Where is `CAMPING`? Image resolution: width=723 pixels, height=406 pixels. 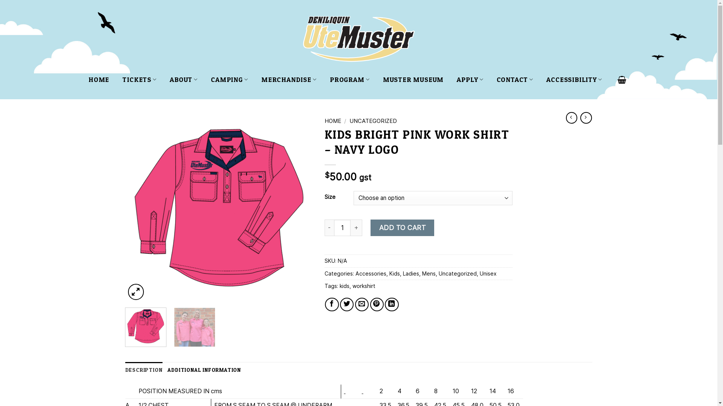 CAMPING is located at coordinates (230, 80).